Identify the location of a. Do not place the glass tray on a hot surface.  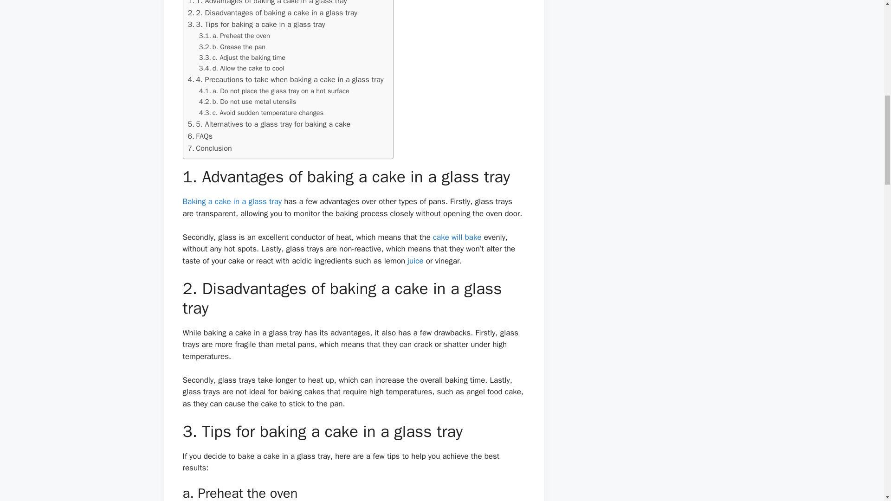
(274, 91).